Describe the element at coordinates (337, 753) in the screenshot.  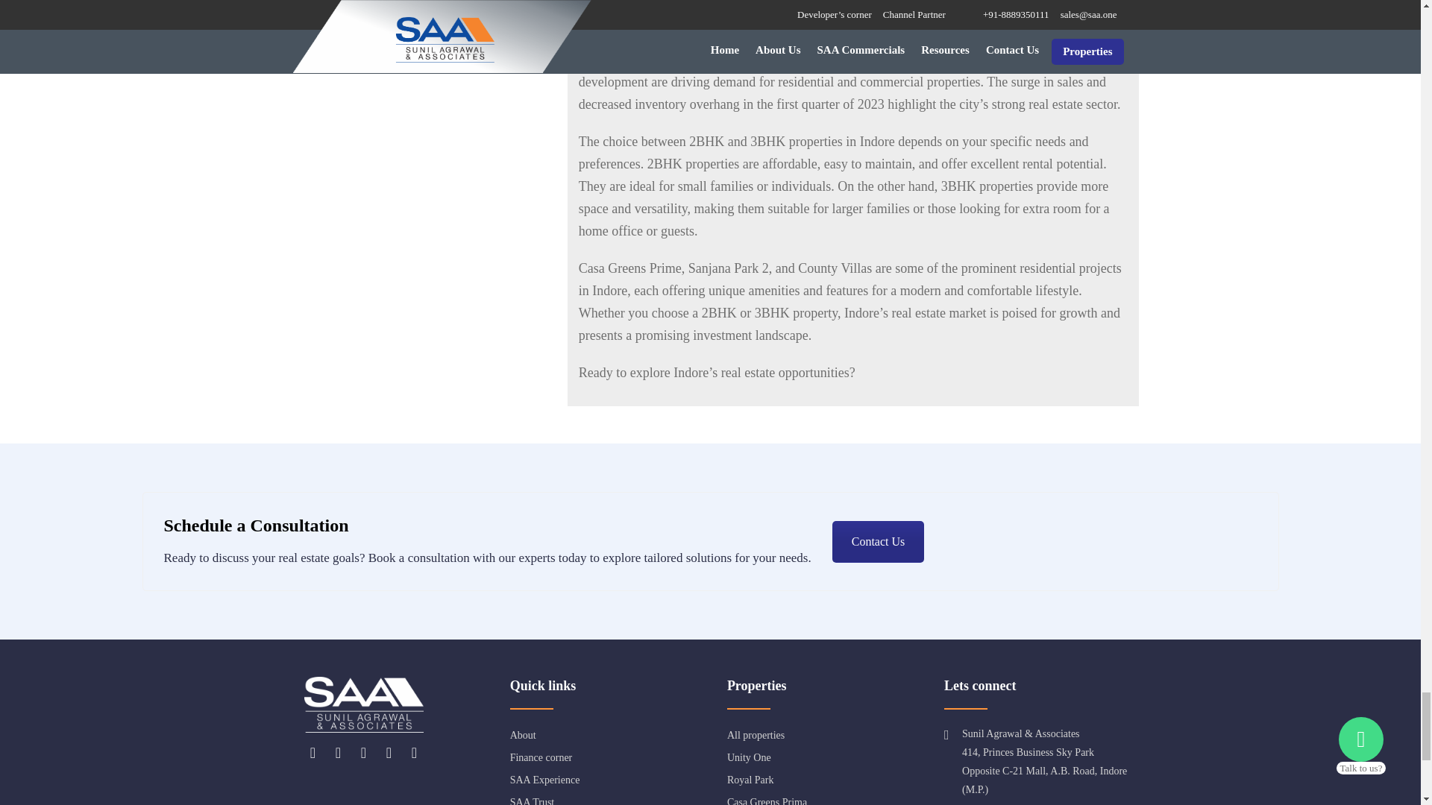
I see `twitter` at that location.